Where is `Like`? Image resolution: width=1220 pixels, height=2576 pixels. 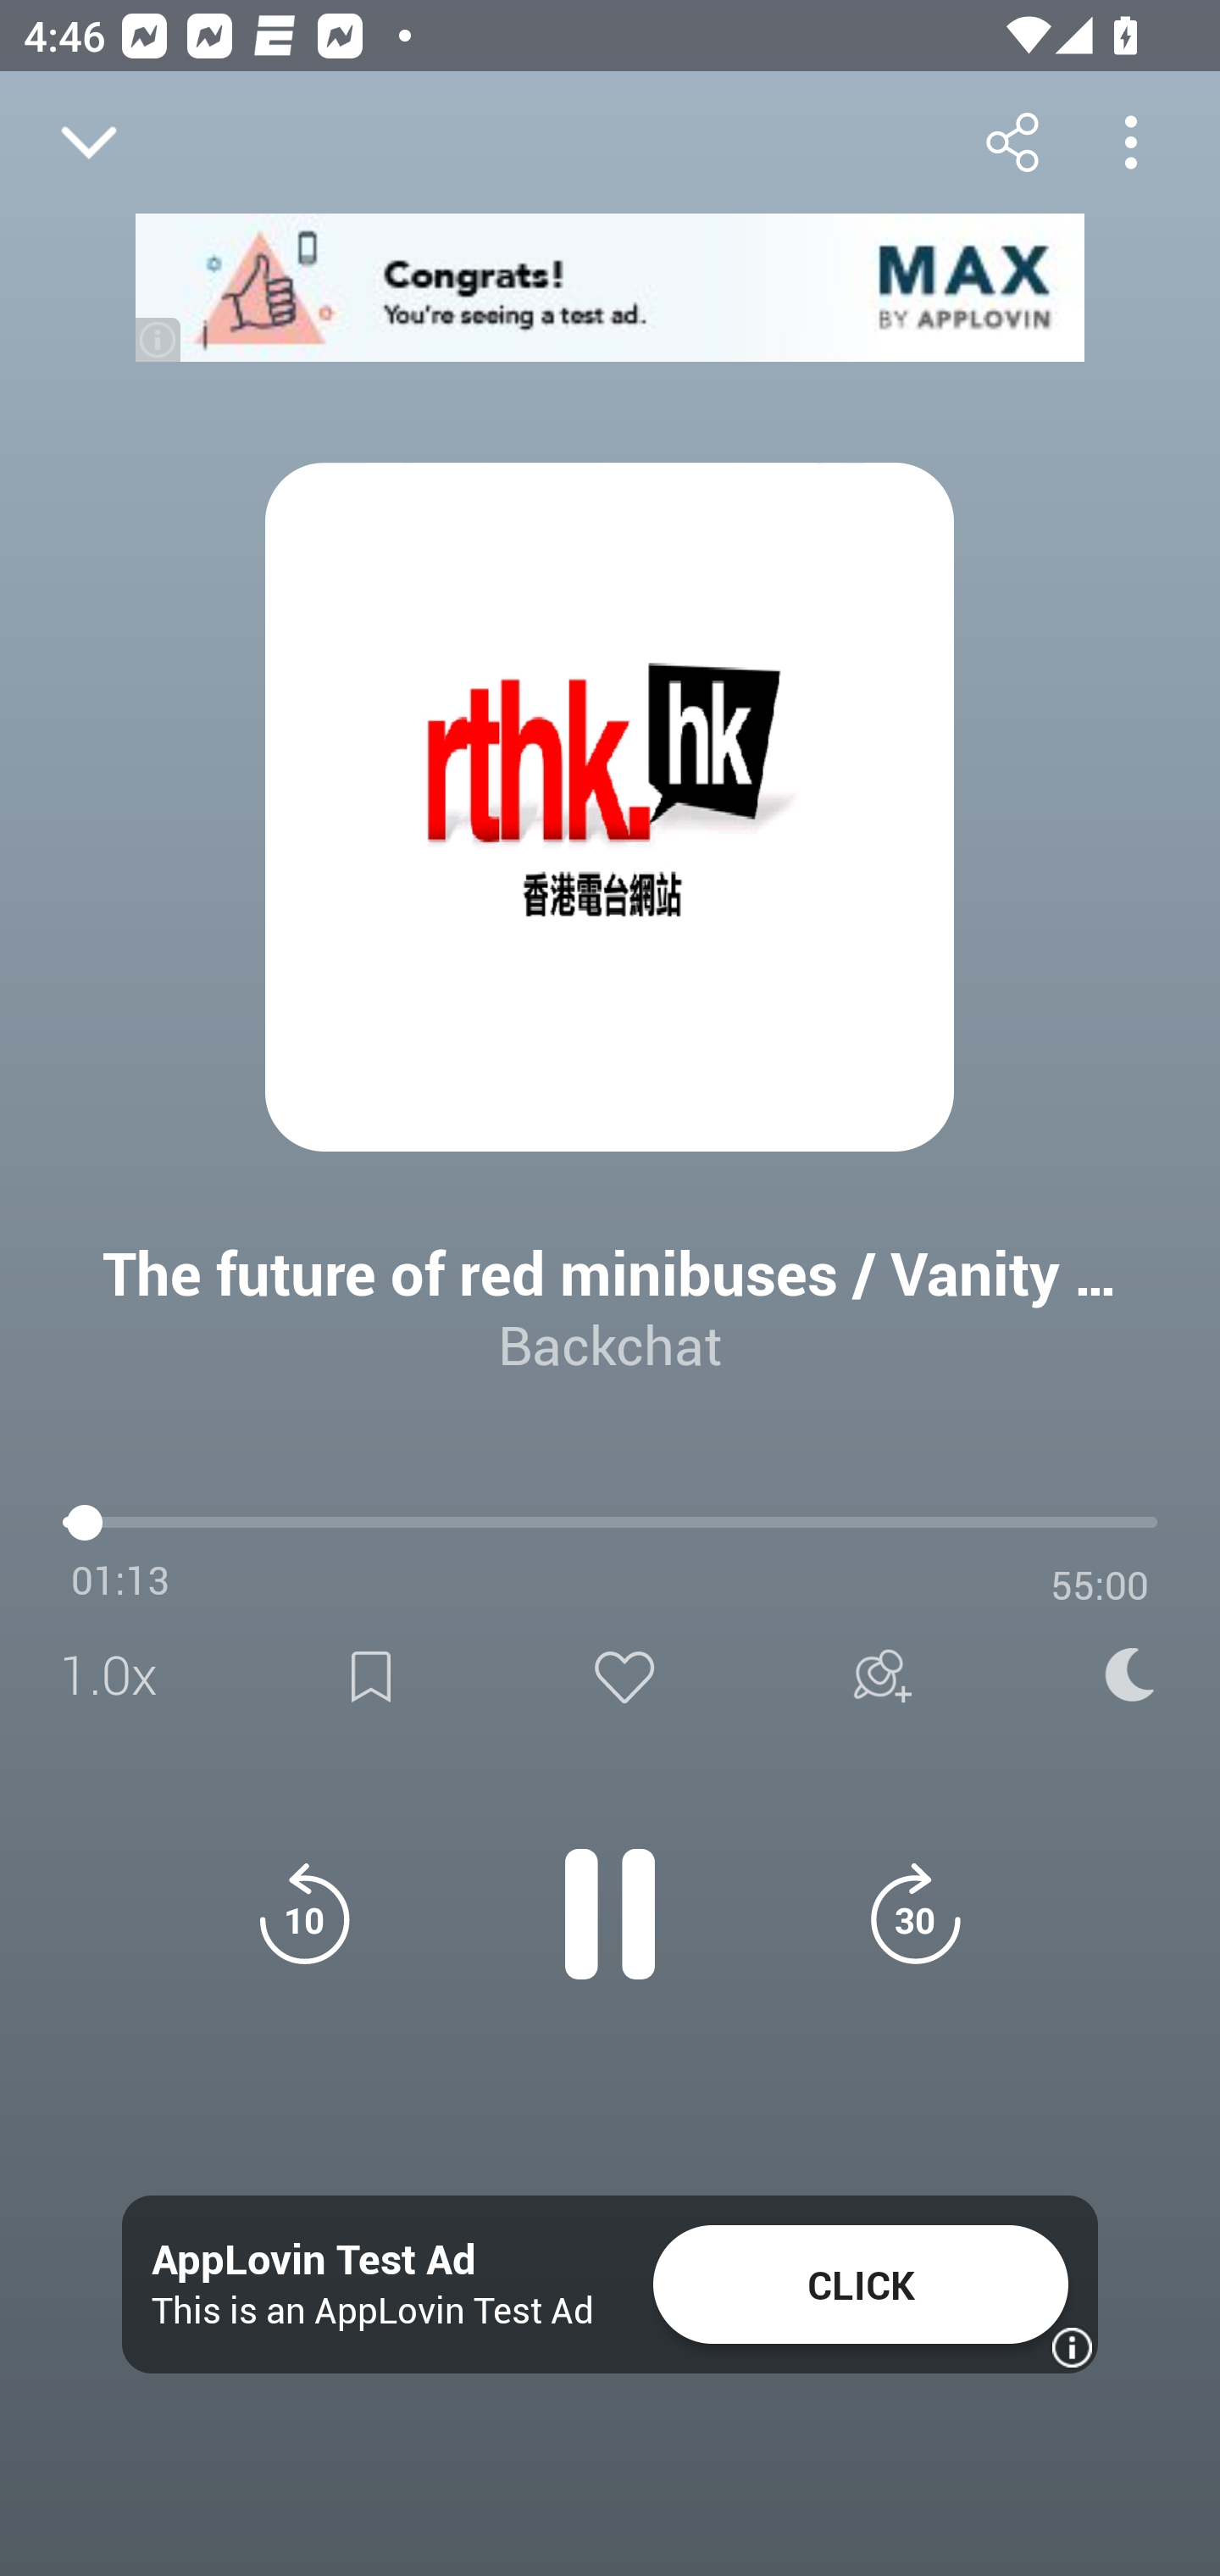
Like is located at coordinates (624, 1676).